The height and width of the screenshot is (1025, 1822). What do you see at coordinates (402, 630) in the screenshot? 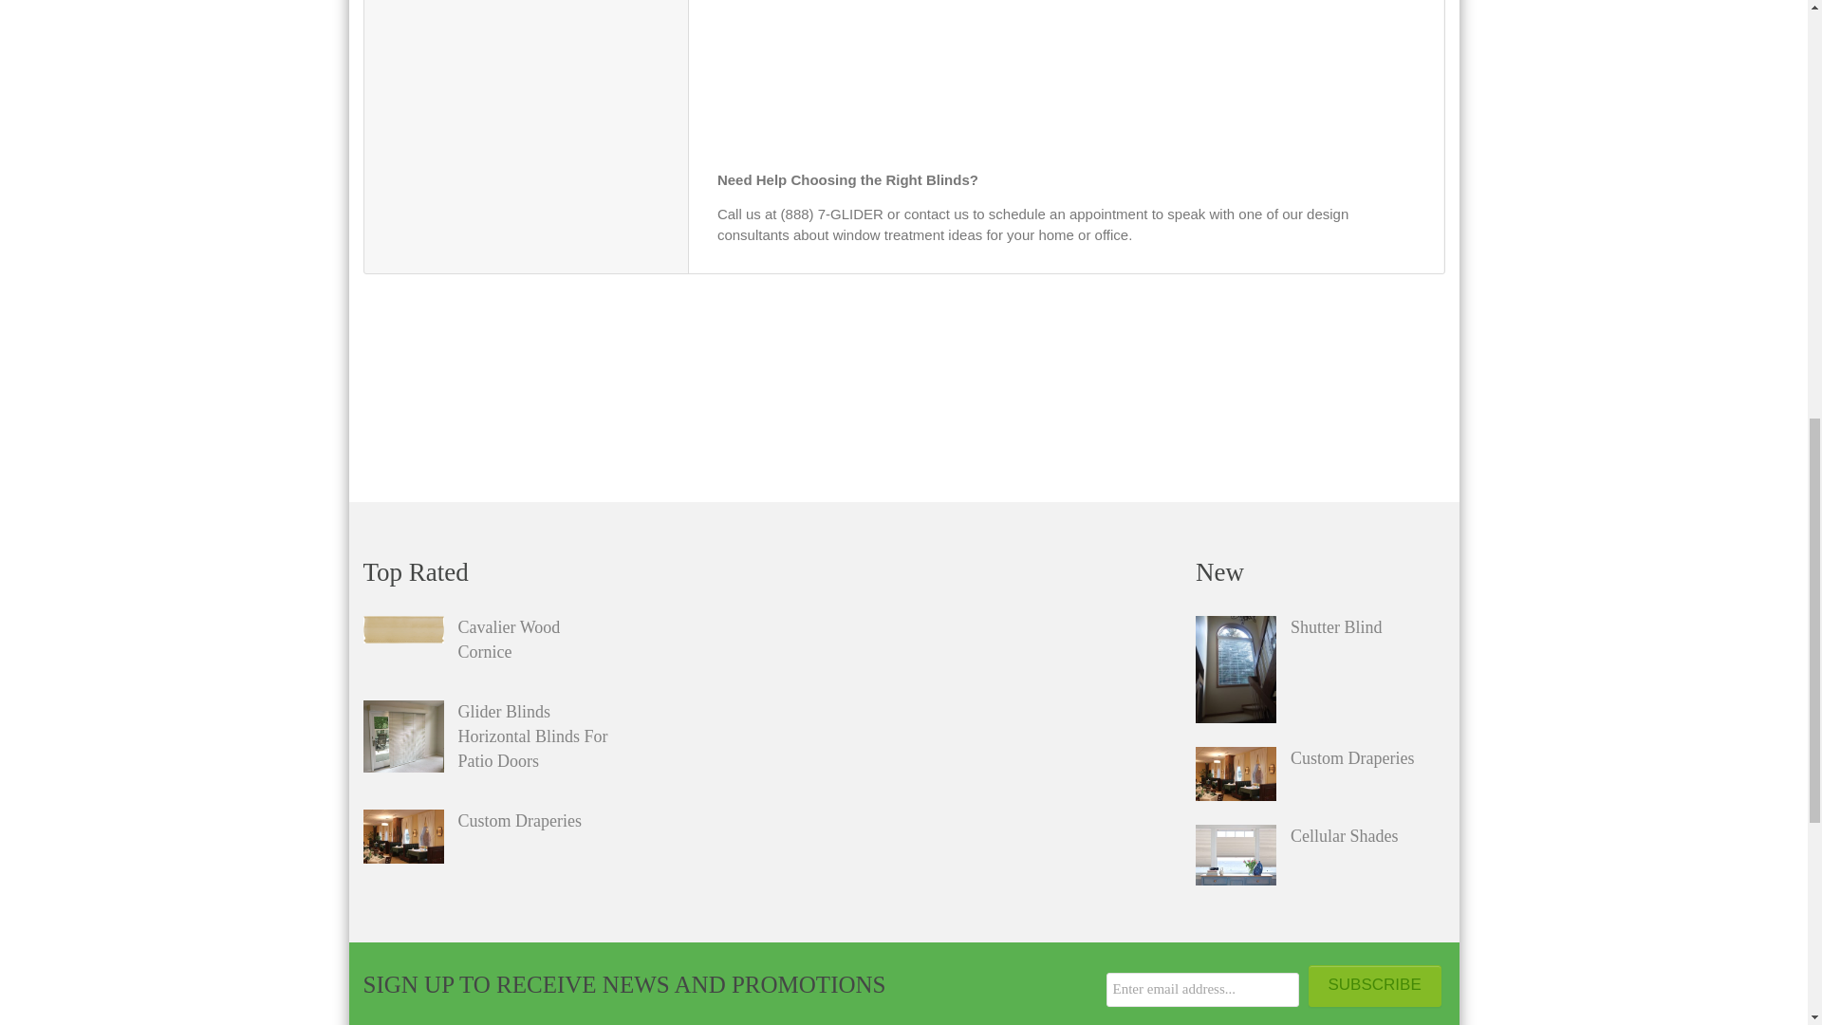
I see `Cavalier Wood Cornice` at bounding box center [402, 630].